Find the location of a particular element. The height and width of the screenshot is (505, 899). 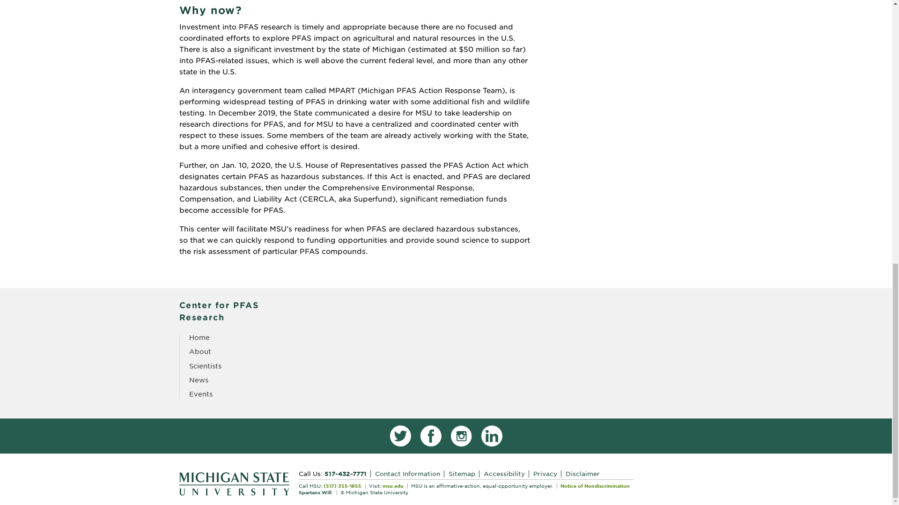

Contact Information is located at coordinates (409, 473).